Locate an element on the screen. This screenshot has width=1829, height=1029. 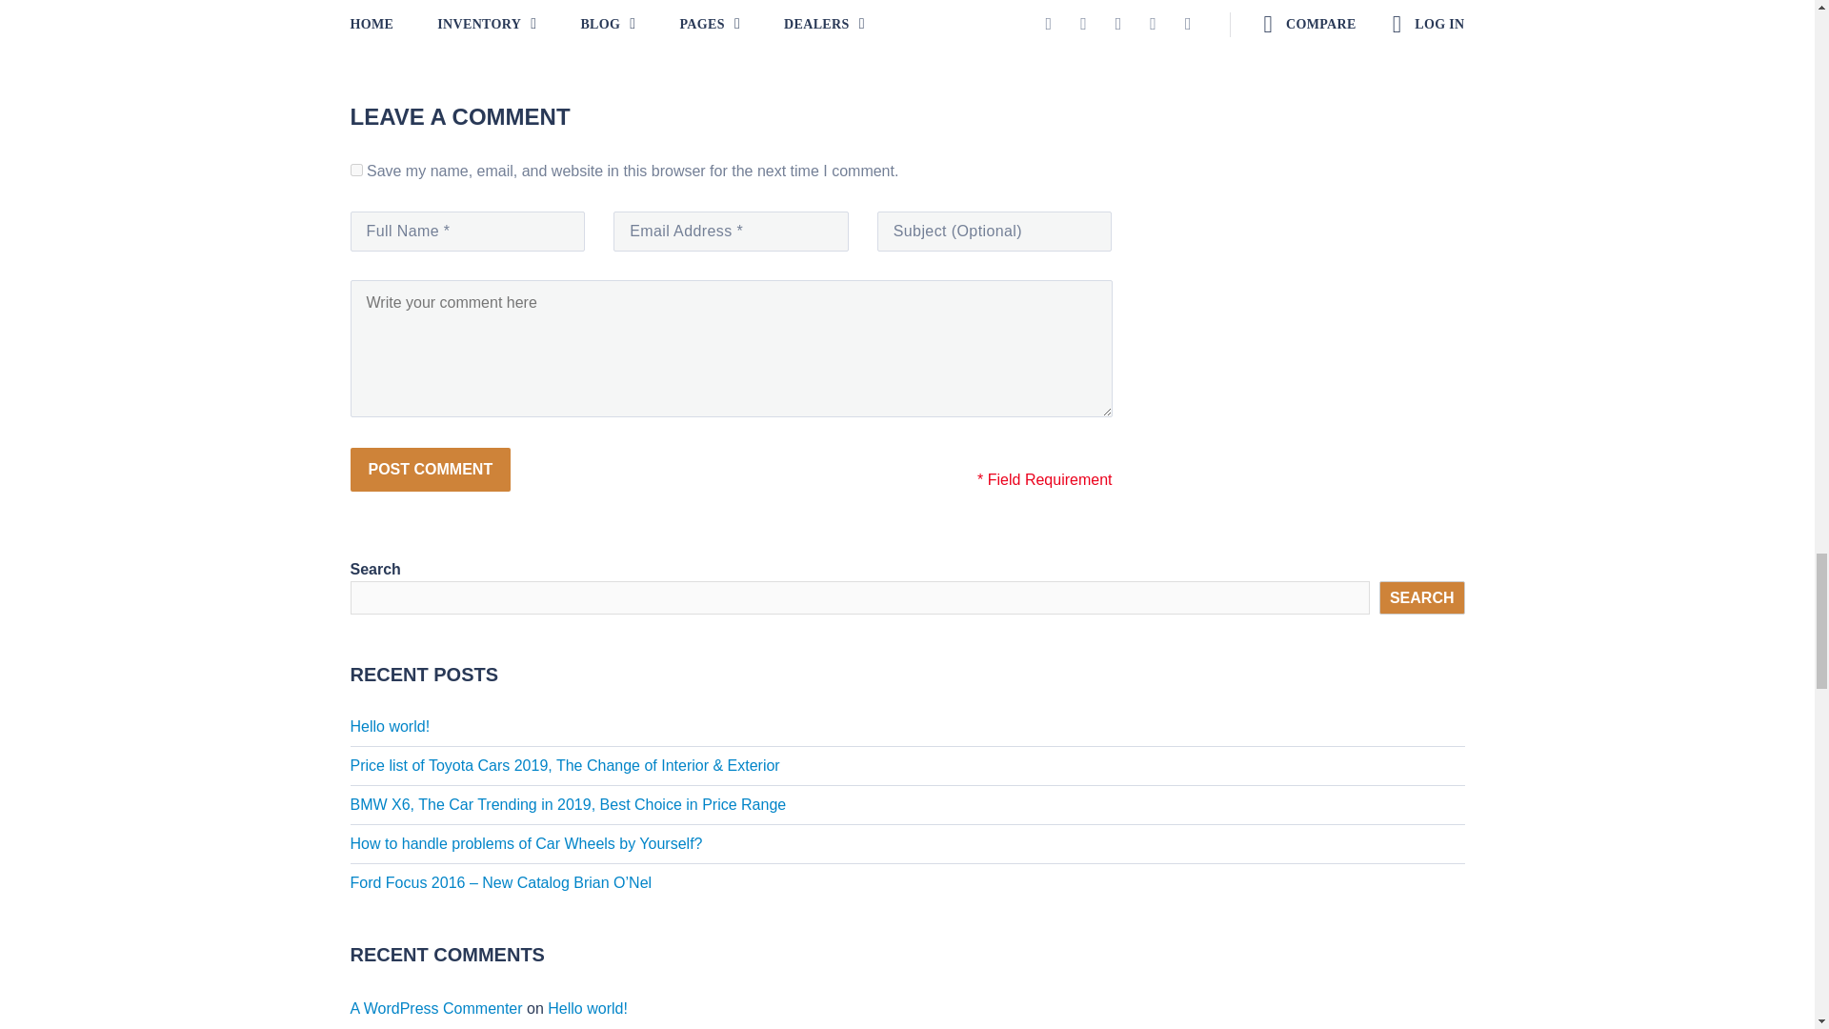
yes is located at coordinates (356, 170).